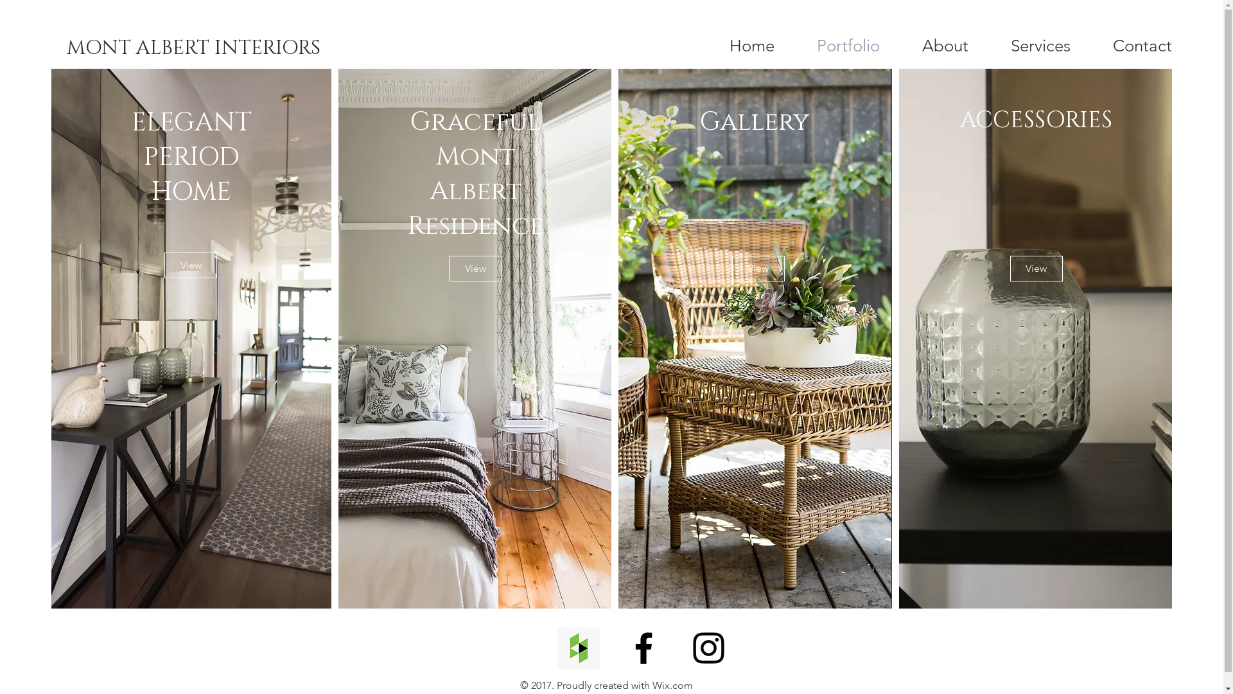  I want to click on View, so click(191, 265).